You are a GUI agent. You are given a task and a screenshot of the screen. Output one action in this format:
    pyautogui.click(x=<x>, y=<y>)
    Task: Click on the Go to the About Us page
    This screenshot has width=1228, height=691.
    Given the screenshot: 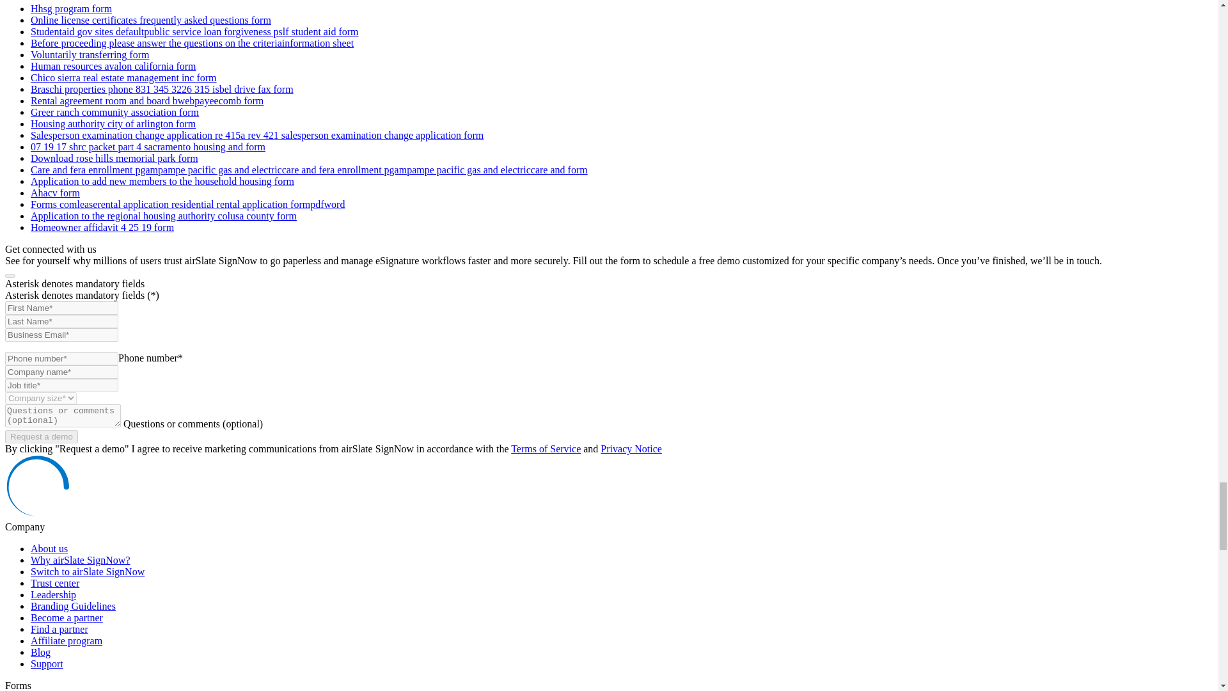 What is the action you would take?
    pyautogui.click(x=49, y=548)
    